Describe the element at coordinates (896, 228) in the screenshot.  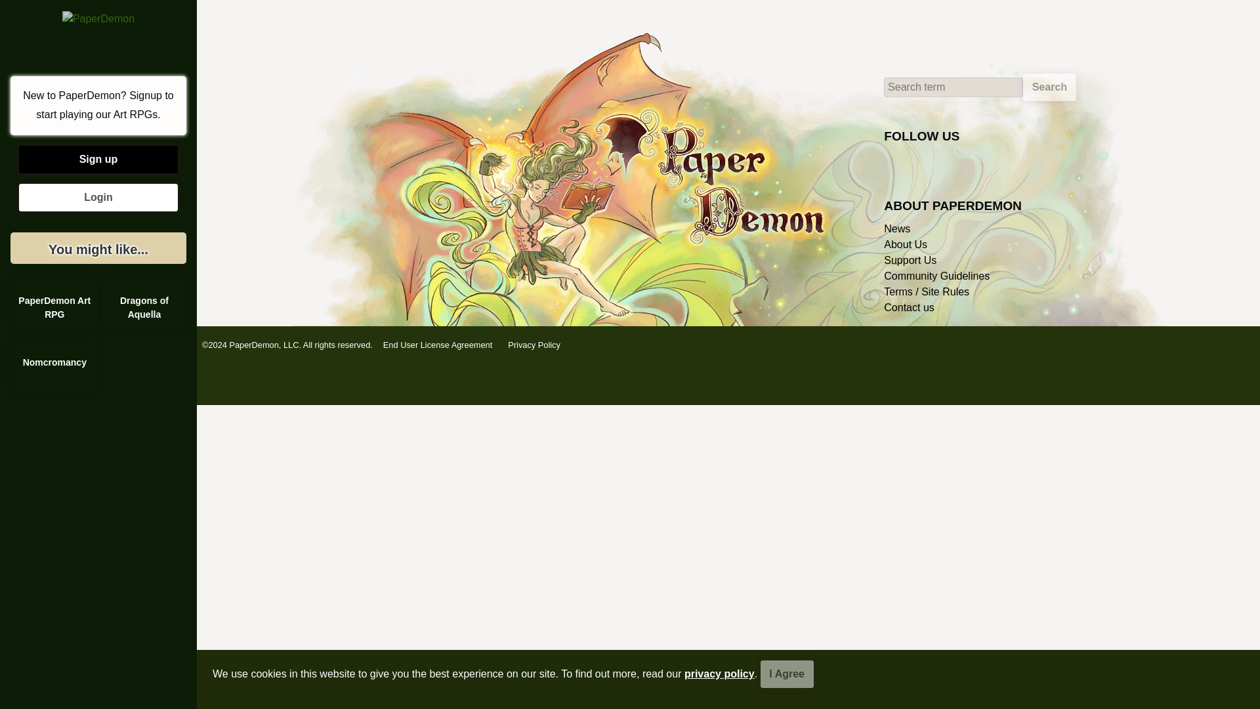
I see `News` at that location.